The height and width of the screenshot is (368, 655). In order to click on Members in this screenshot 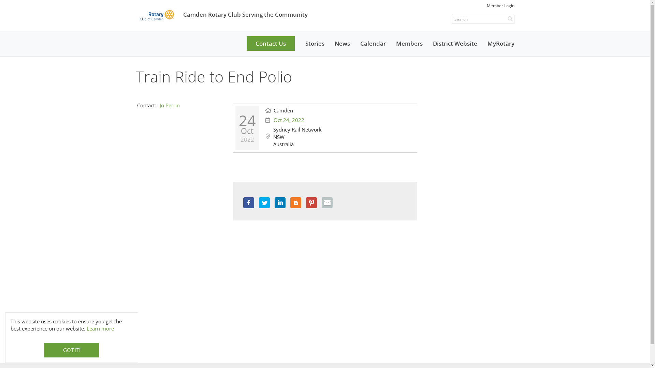, I will do `click(409, 44)`.